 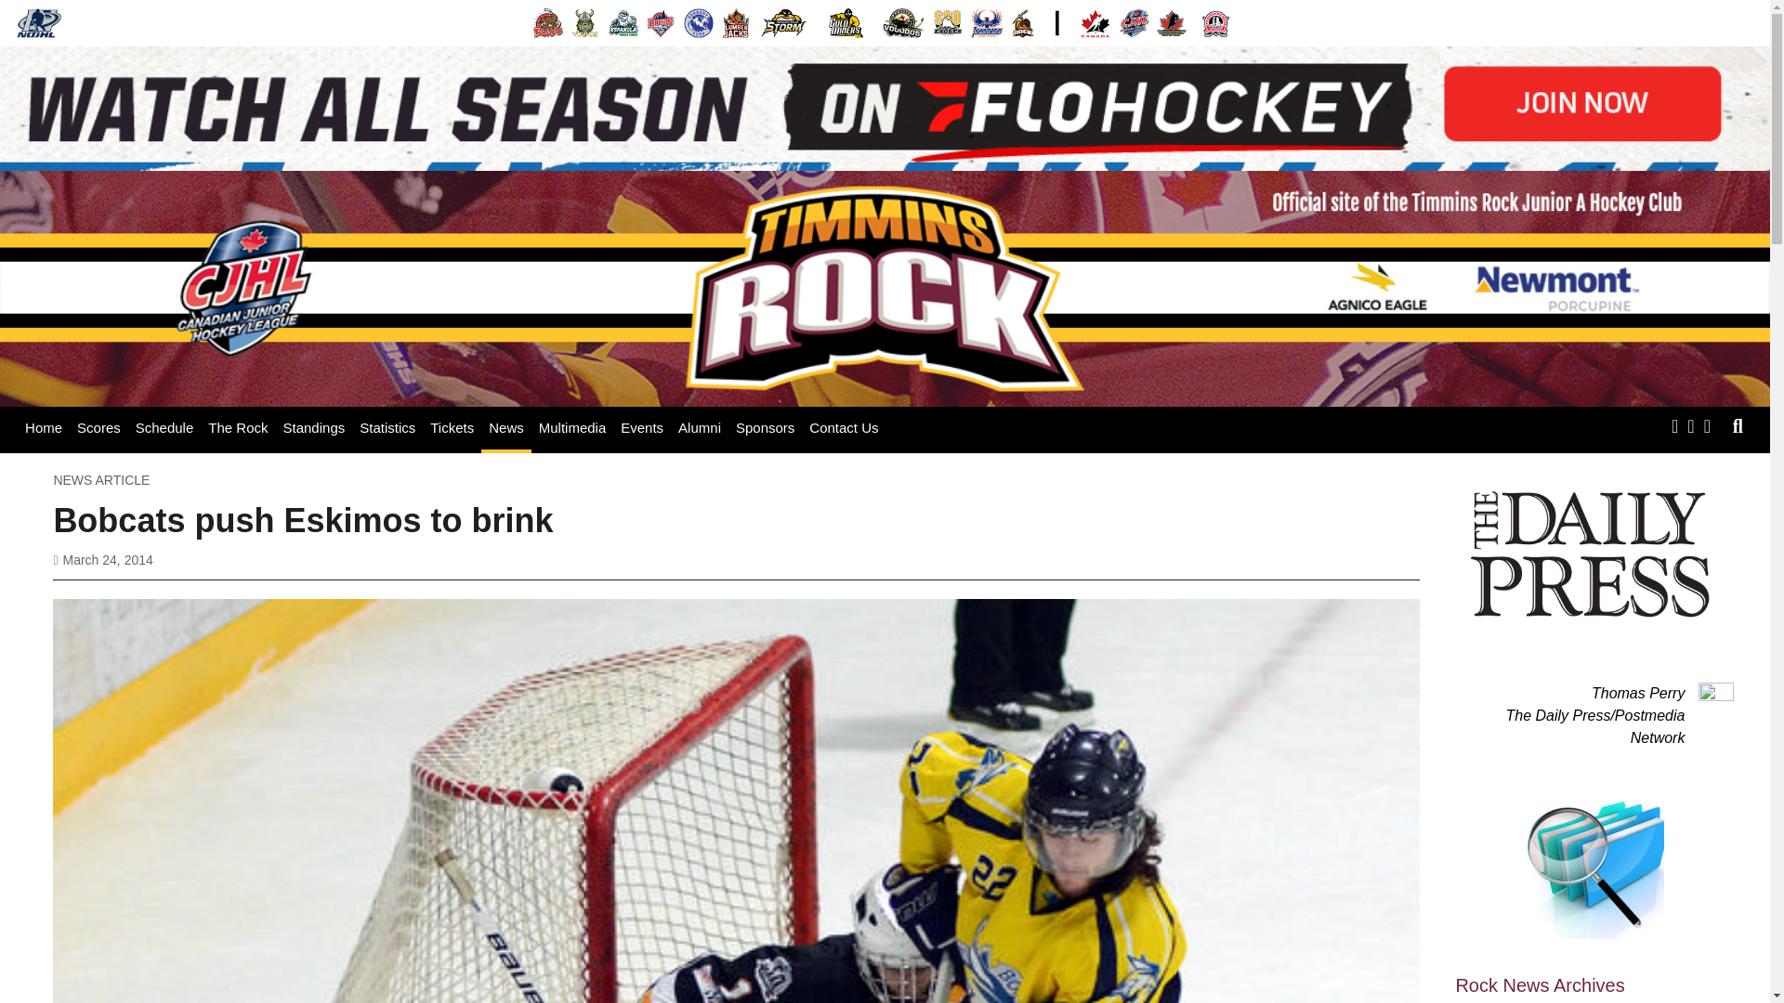 I want to click on Iroquois Falls Storm, so click(x=784, y=22).